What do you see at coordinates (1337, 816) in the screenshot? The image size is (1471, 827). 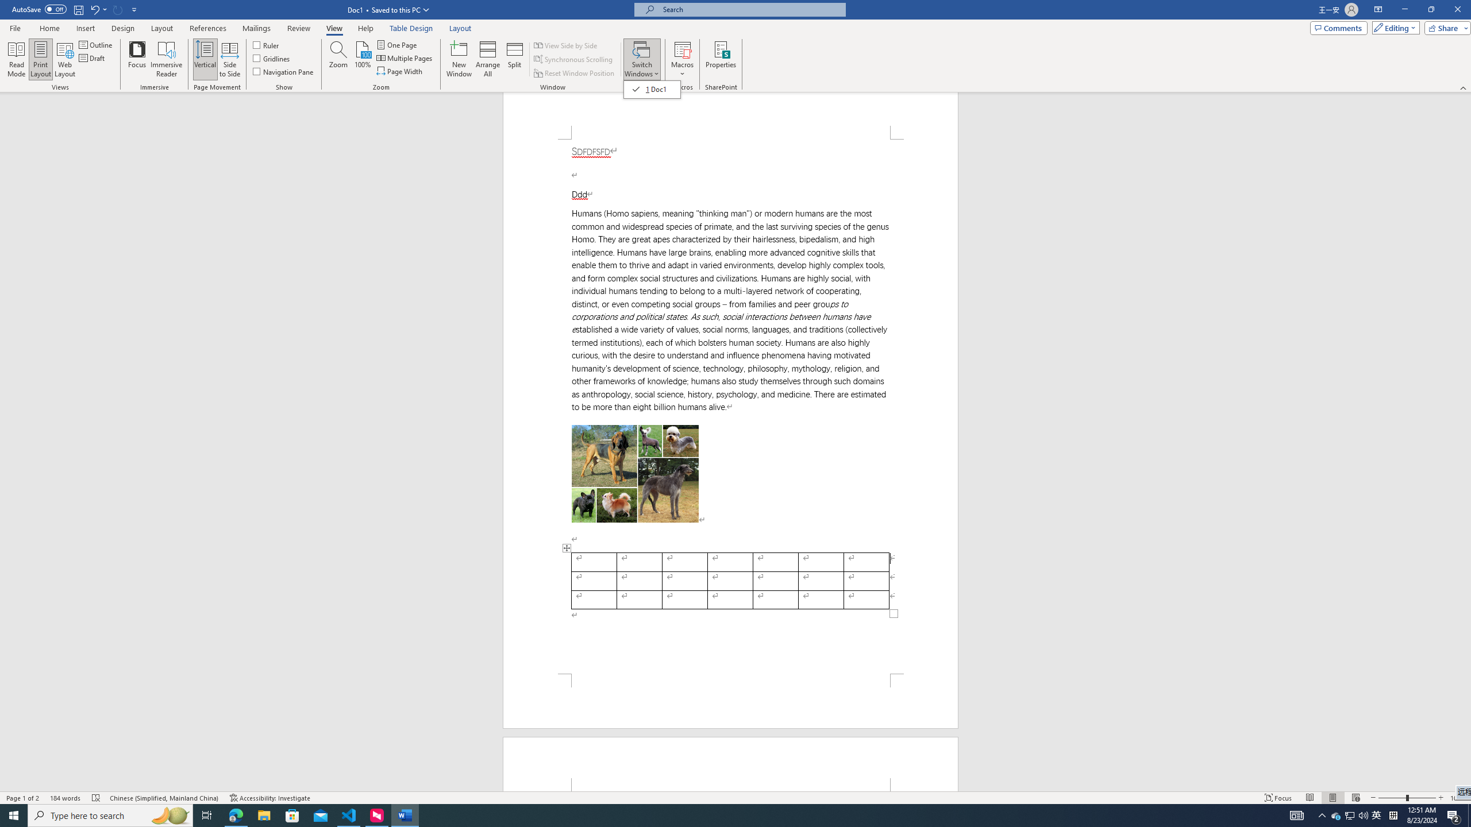 I see `Web Layout` at bounding box center [1337, 816].